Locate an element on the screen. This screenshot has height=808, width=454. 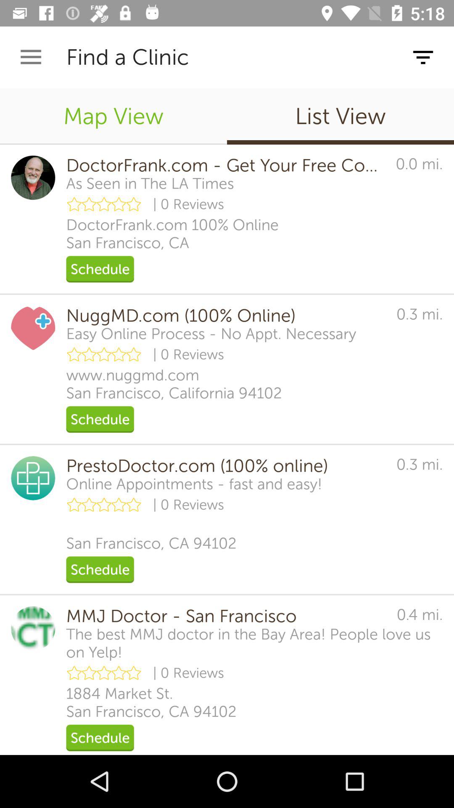
tap the icon below the mmj doctor san icon is located at coordinates (254, 643).